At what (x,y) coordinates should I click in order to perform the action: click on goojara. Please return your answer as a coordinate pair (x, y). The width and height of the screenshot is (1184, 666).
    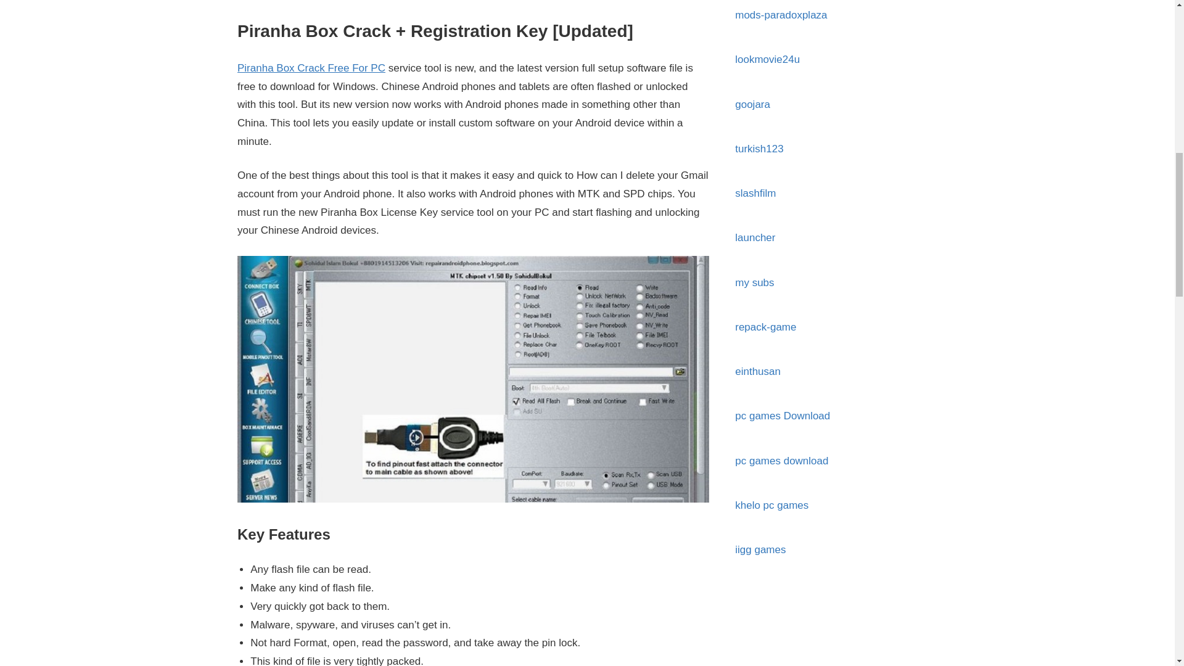
    Looking at the image, I should click on (752, 104).